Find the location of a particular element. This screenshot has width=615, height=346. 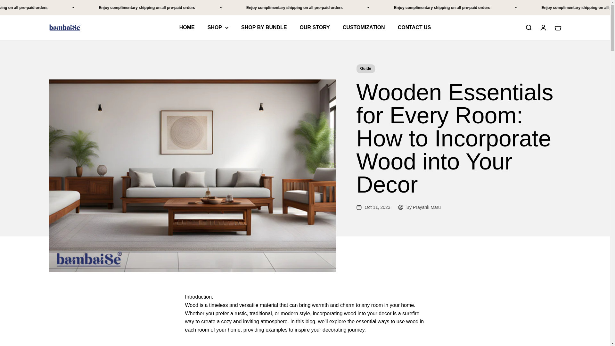

Open search is located at coordinates (543, 28).